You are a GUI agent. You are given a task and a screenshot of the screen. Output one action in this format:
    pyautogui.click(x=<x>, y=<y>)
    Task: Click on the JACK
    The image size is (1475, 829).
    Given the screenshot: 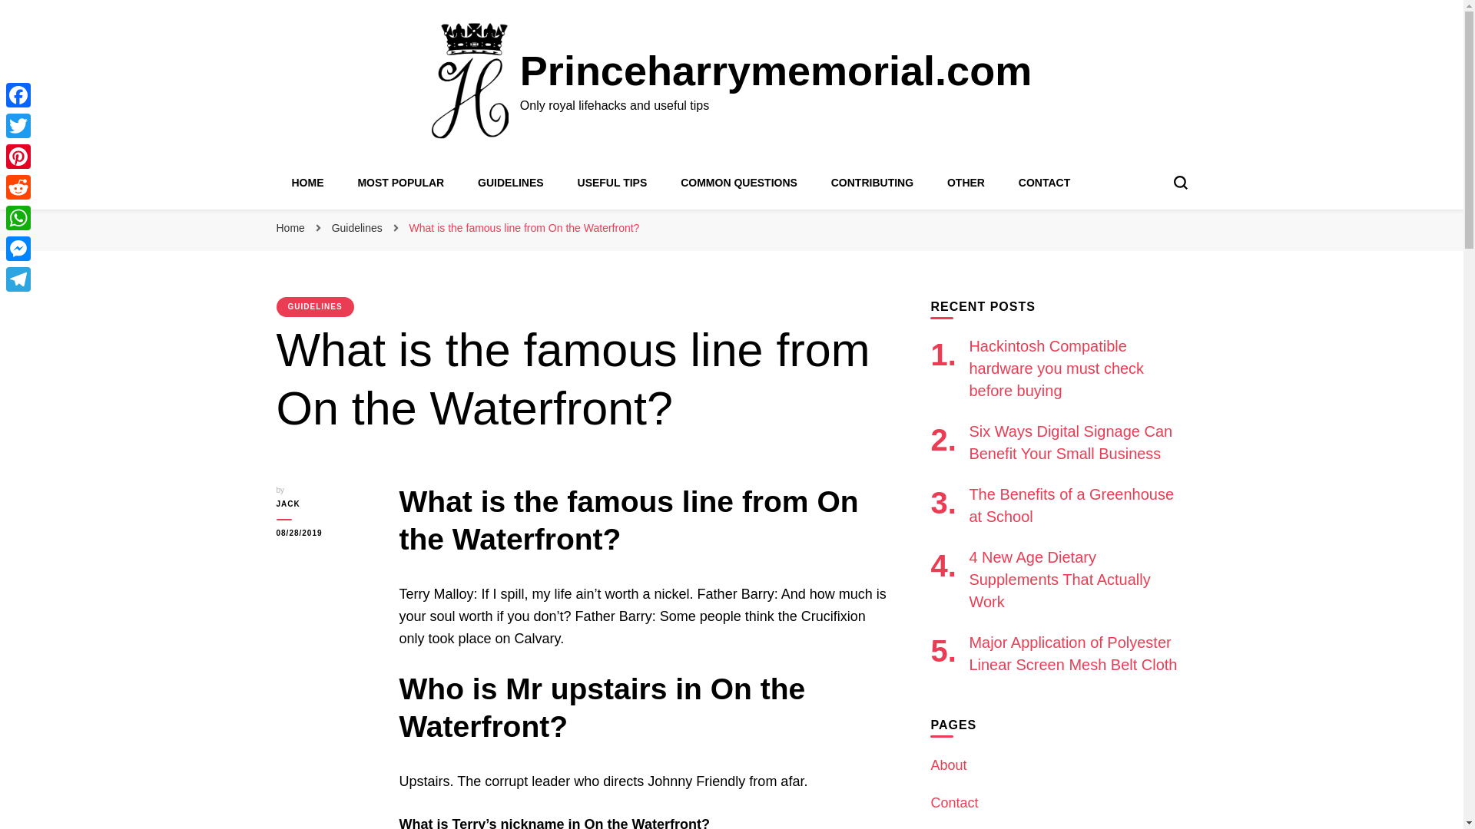 What is the action you would take?
    pyautogui.click(x=326, y=504)
    